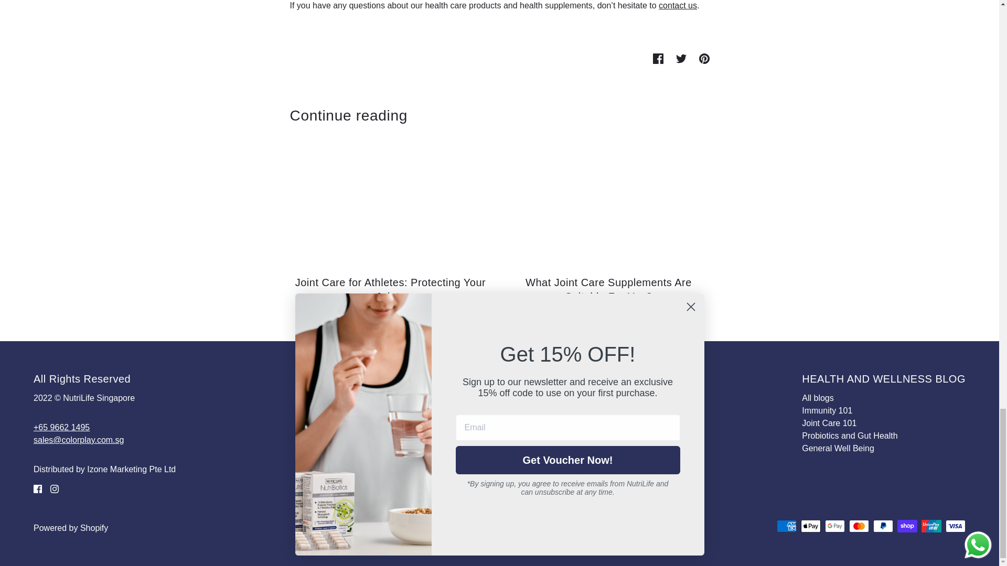 The image size is (1007, 566). Describe the element at coordinates (523, 410) in the screenshot. I see `Brightening Supplements` at that location.